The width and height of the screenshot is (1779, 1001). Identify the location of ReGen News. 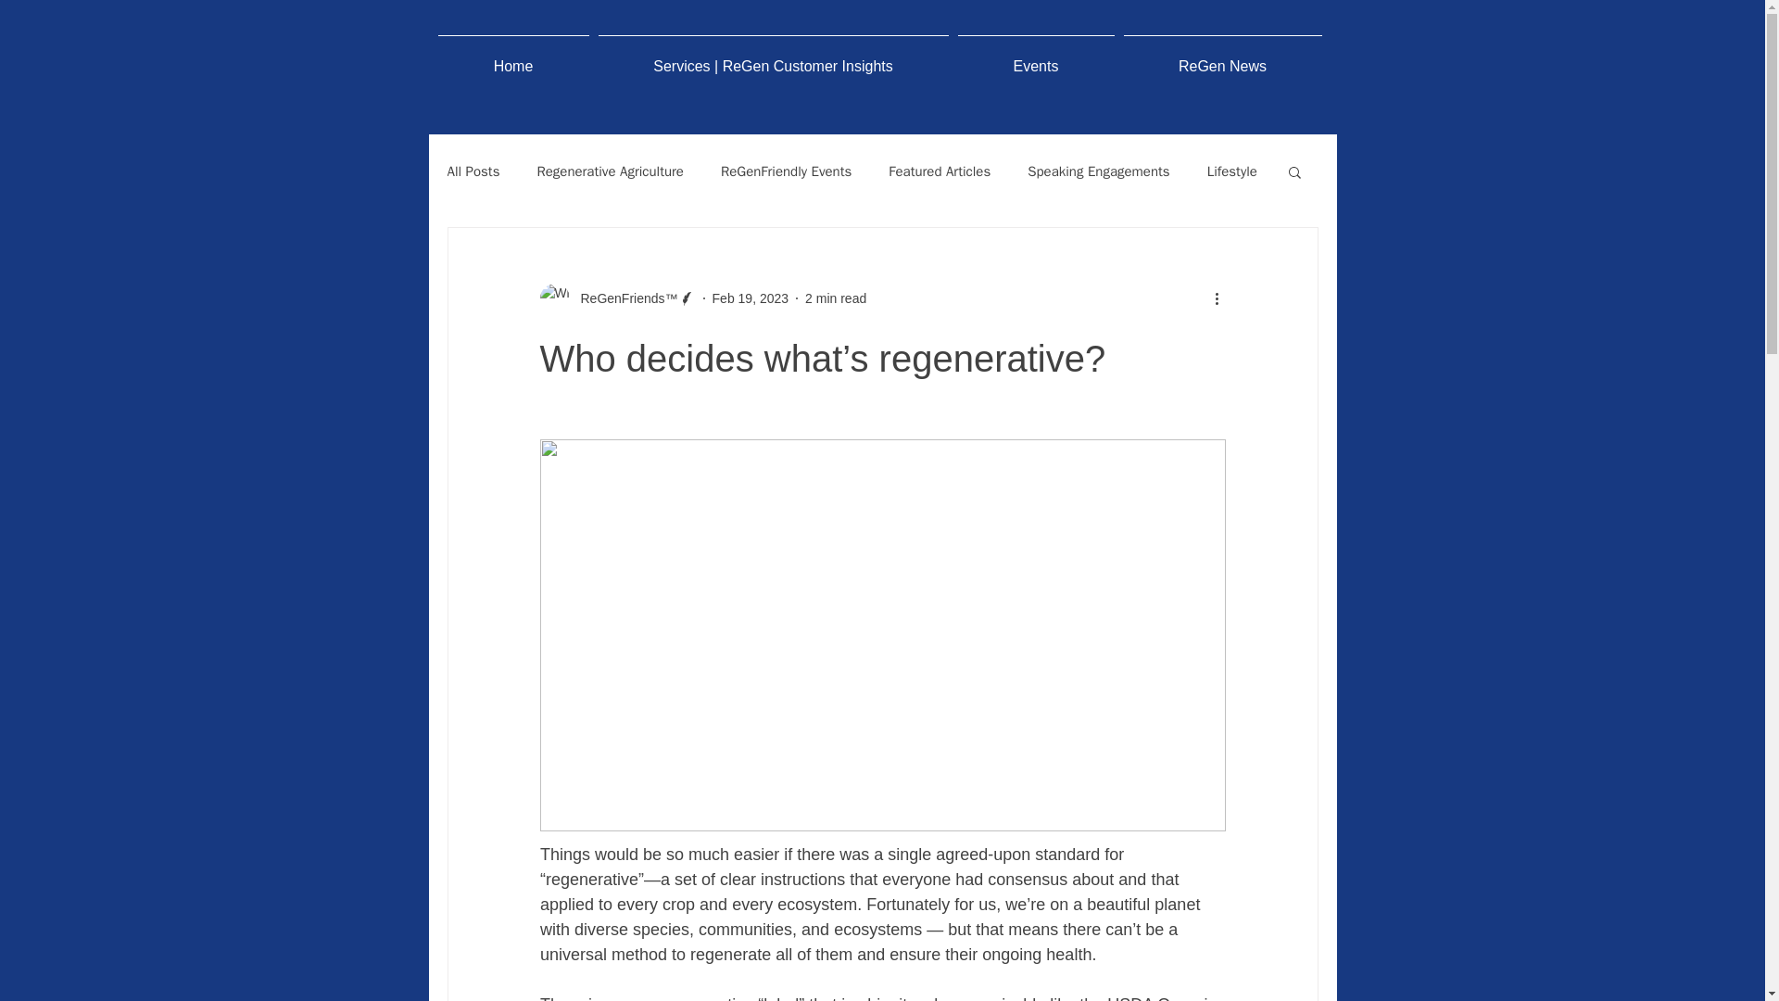
(1223, 57).